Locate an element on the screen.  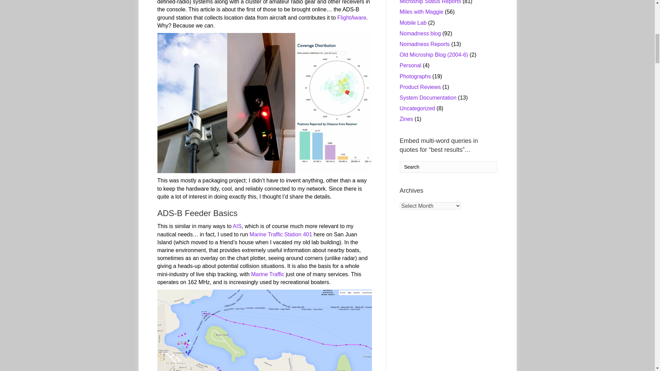
Type and press Enter to search. is located at coordinates (448, 167).